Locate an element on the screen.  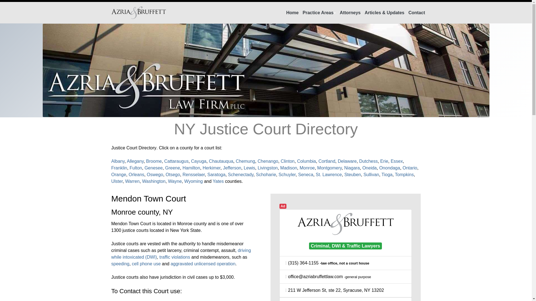
Franklin is located at coordinates (119, 168).